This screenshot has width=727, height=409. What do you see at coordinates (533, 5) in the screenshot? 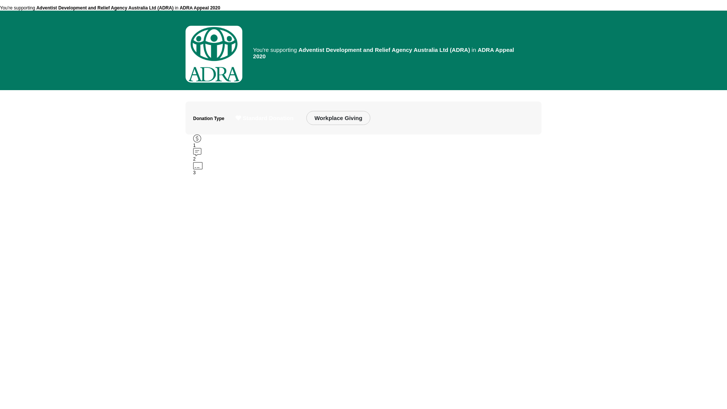
I see `Back` at bounding box center [533, 5].